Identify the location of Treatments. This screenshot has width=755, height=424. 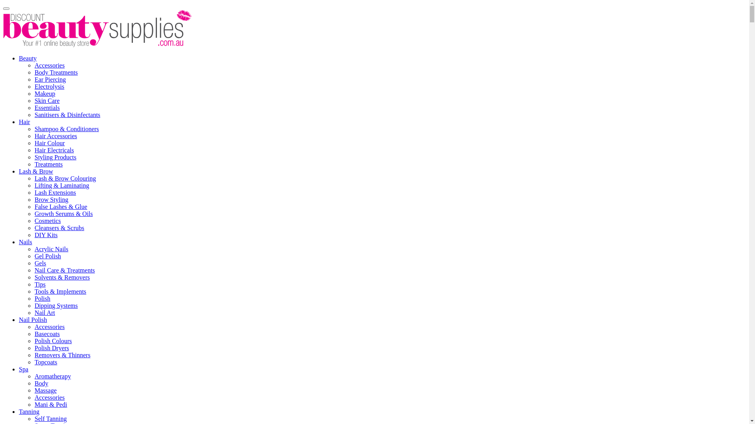
(49, 164).